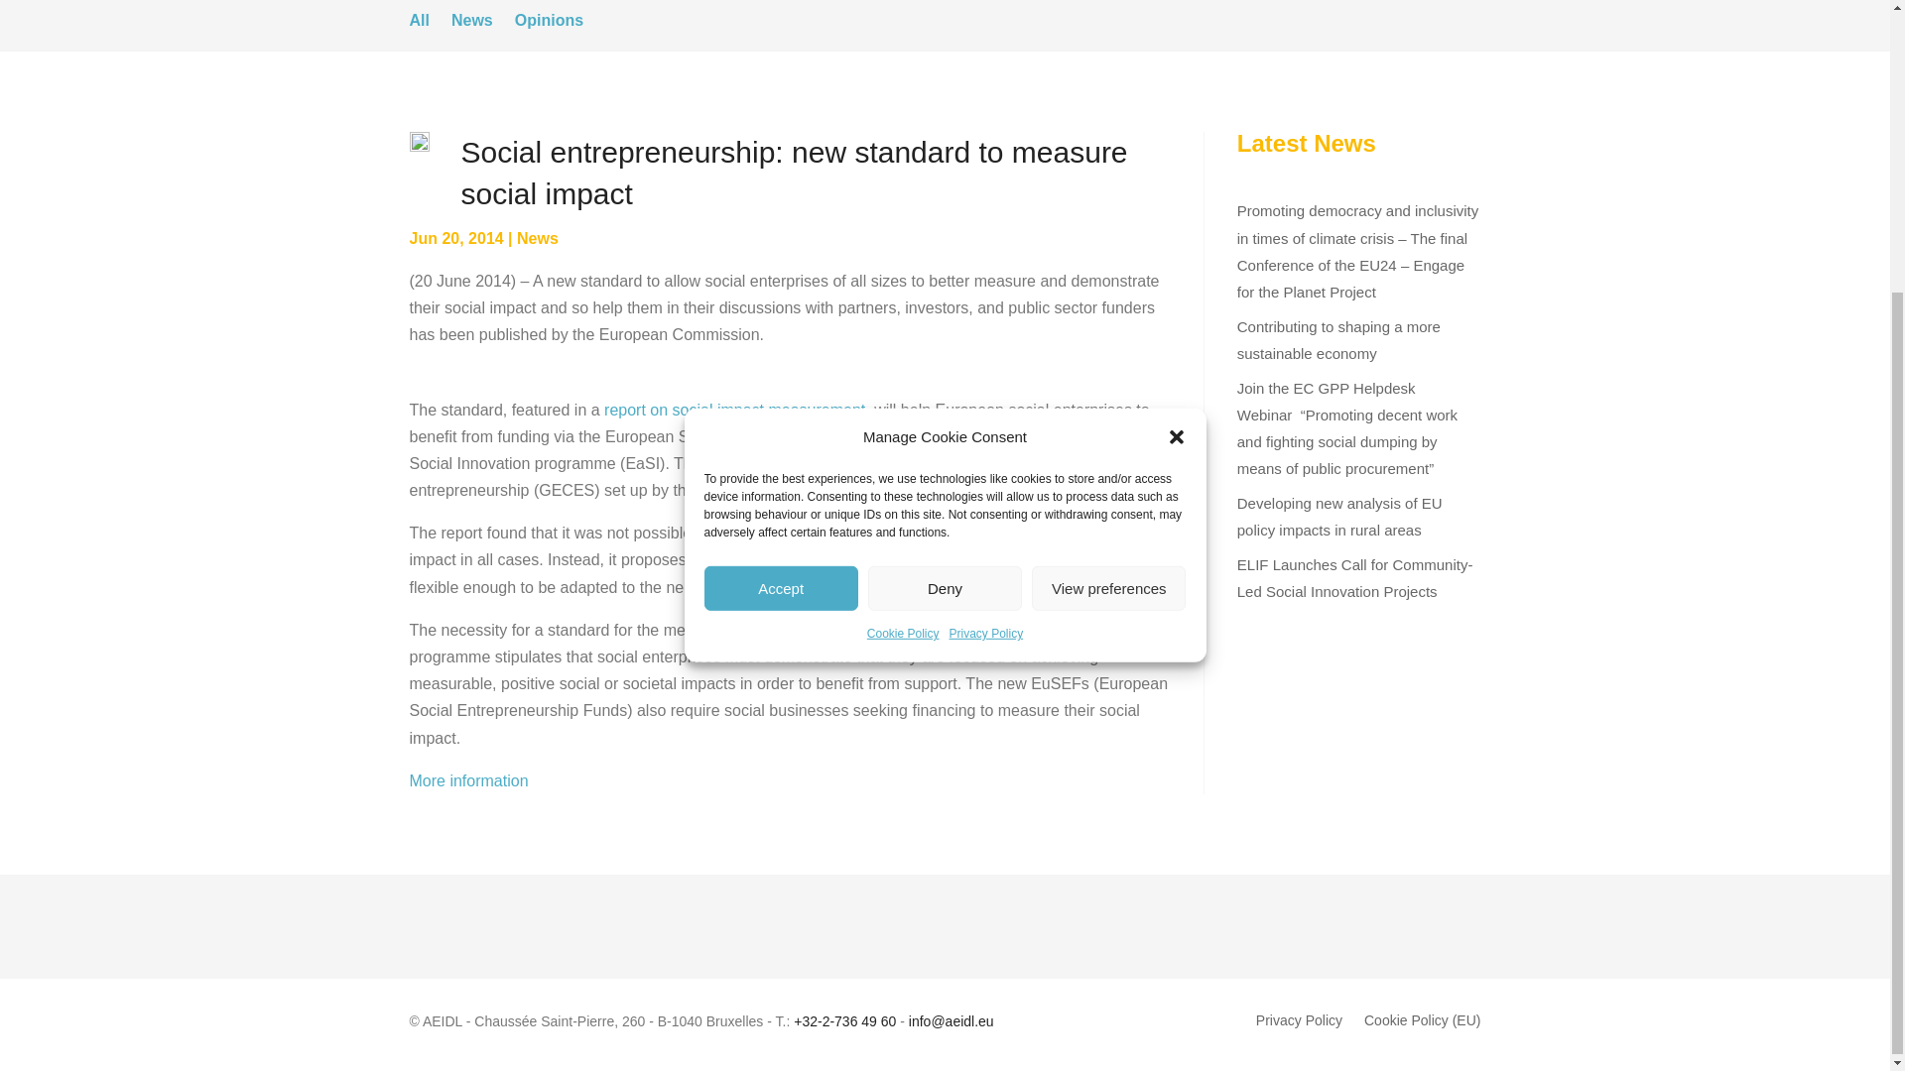 Image resolution: width=1905 pixels, height=1071 pixels. I want to click on Accept, so click(782, 198).